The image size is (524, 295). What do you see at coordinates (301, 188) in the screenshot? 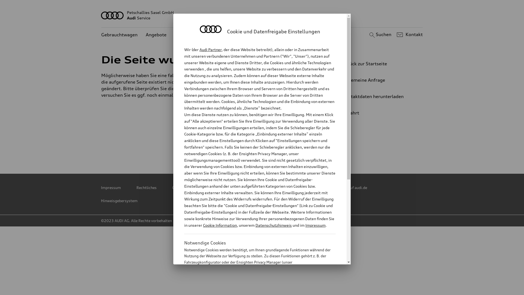
I see `Audi.de` at bounding box center [301, 188].